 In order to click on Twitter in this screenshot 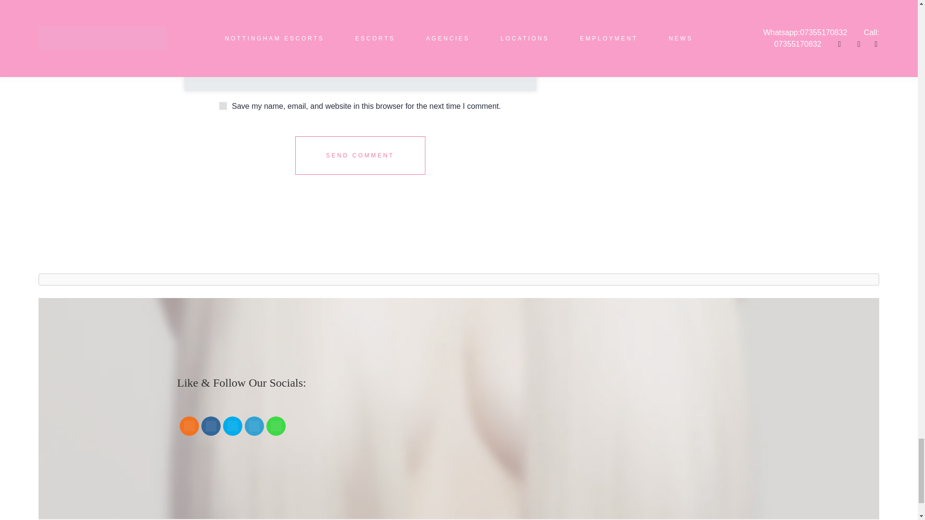, I will do `click(232, 426)`.